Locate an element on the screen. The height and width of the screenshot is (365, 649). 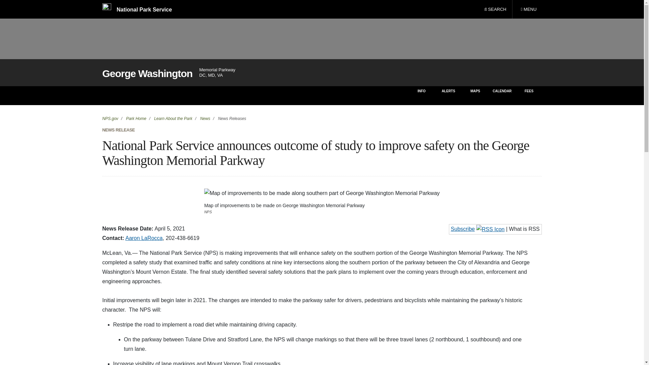
Aaron LaRocca is located at coordinates (144, 238).